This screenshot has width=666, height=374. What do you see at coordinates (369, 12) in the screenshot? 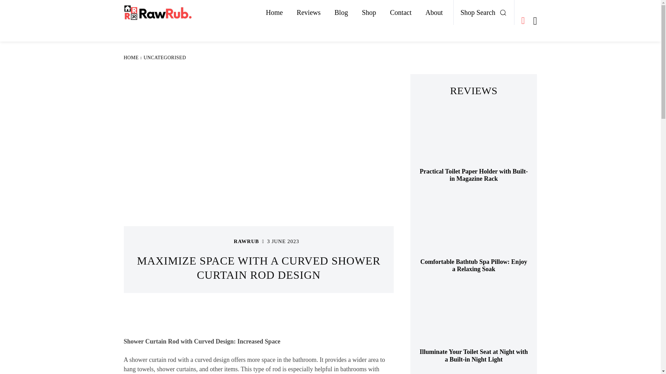
I see `Shop` at bounding box center [369, 12].